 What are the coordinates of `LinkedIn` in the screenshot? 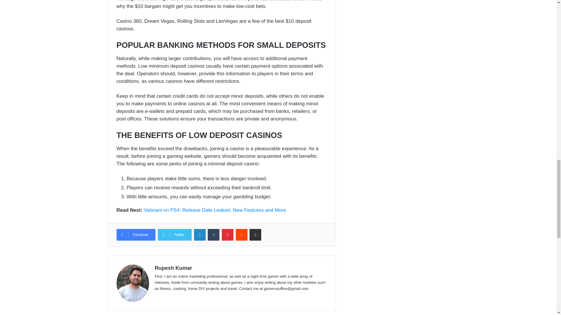 It's located at (200, 235).